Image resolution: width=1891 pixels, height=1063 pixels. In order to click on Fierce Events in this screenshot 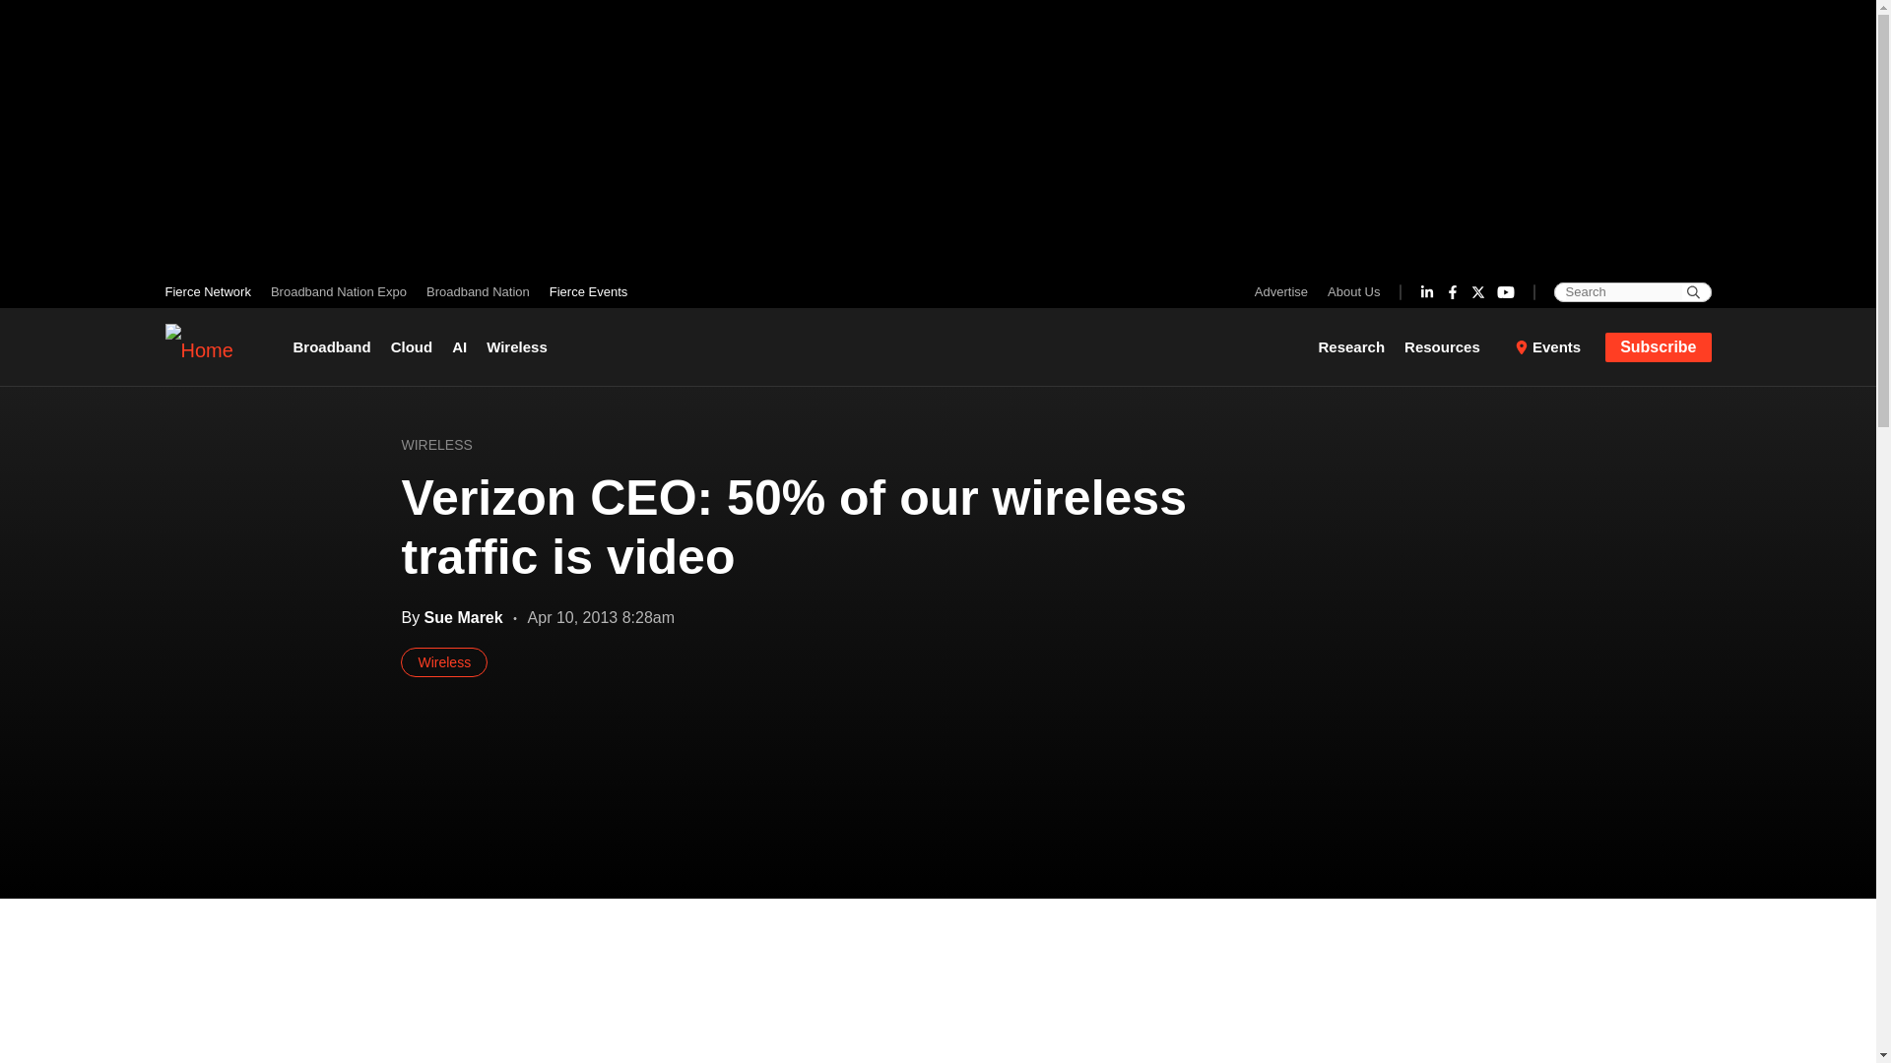, I will do `click(583, 291)`.